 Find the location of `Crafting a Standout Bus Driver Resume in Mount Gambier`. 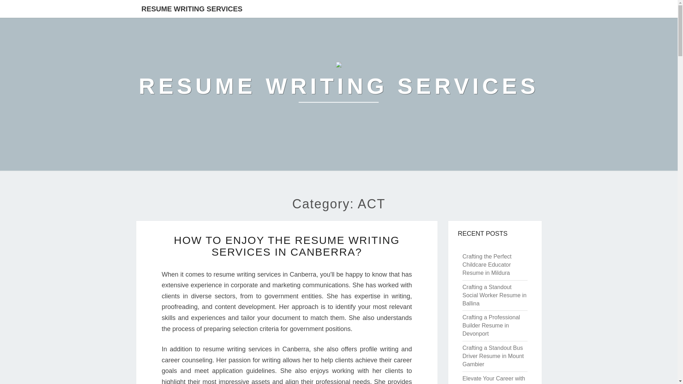

Crafting a Standout Bus Driver Resume in Mount Gambier is located at coordinates (493, 356).